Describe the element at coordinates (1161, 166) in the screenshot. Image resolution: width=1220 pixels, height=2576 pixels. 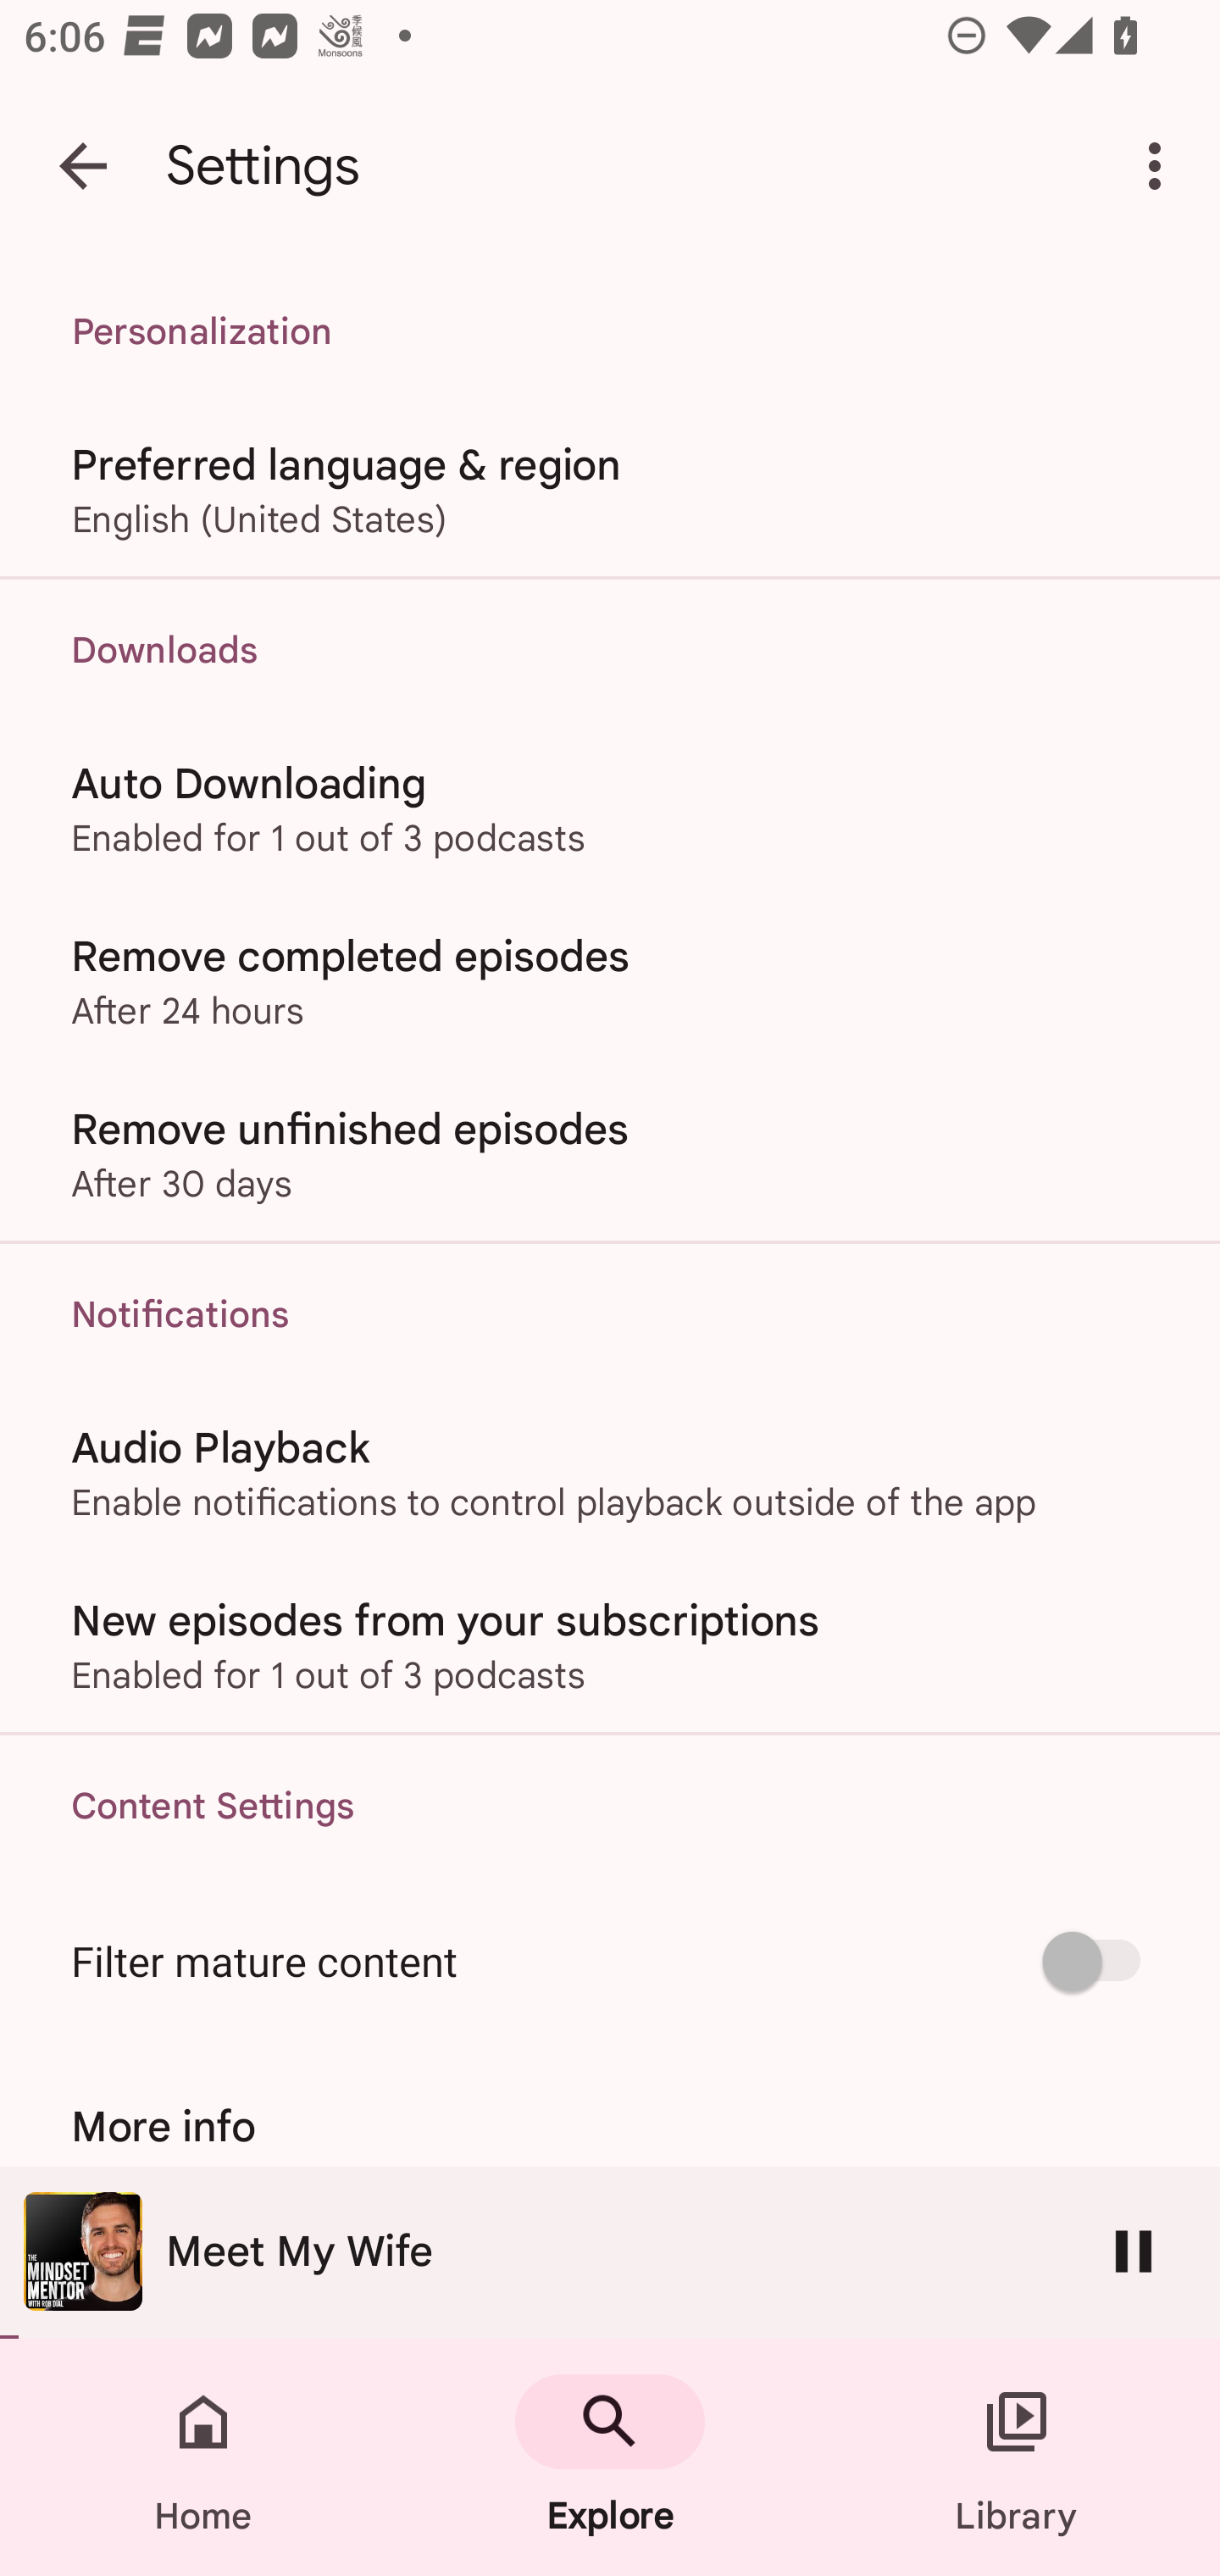
I see `More options` at that location.